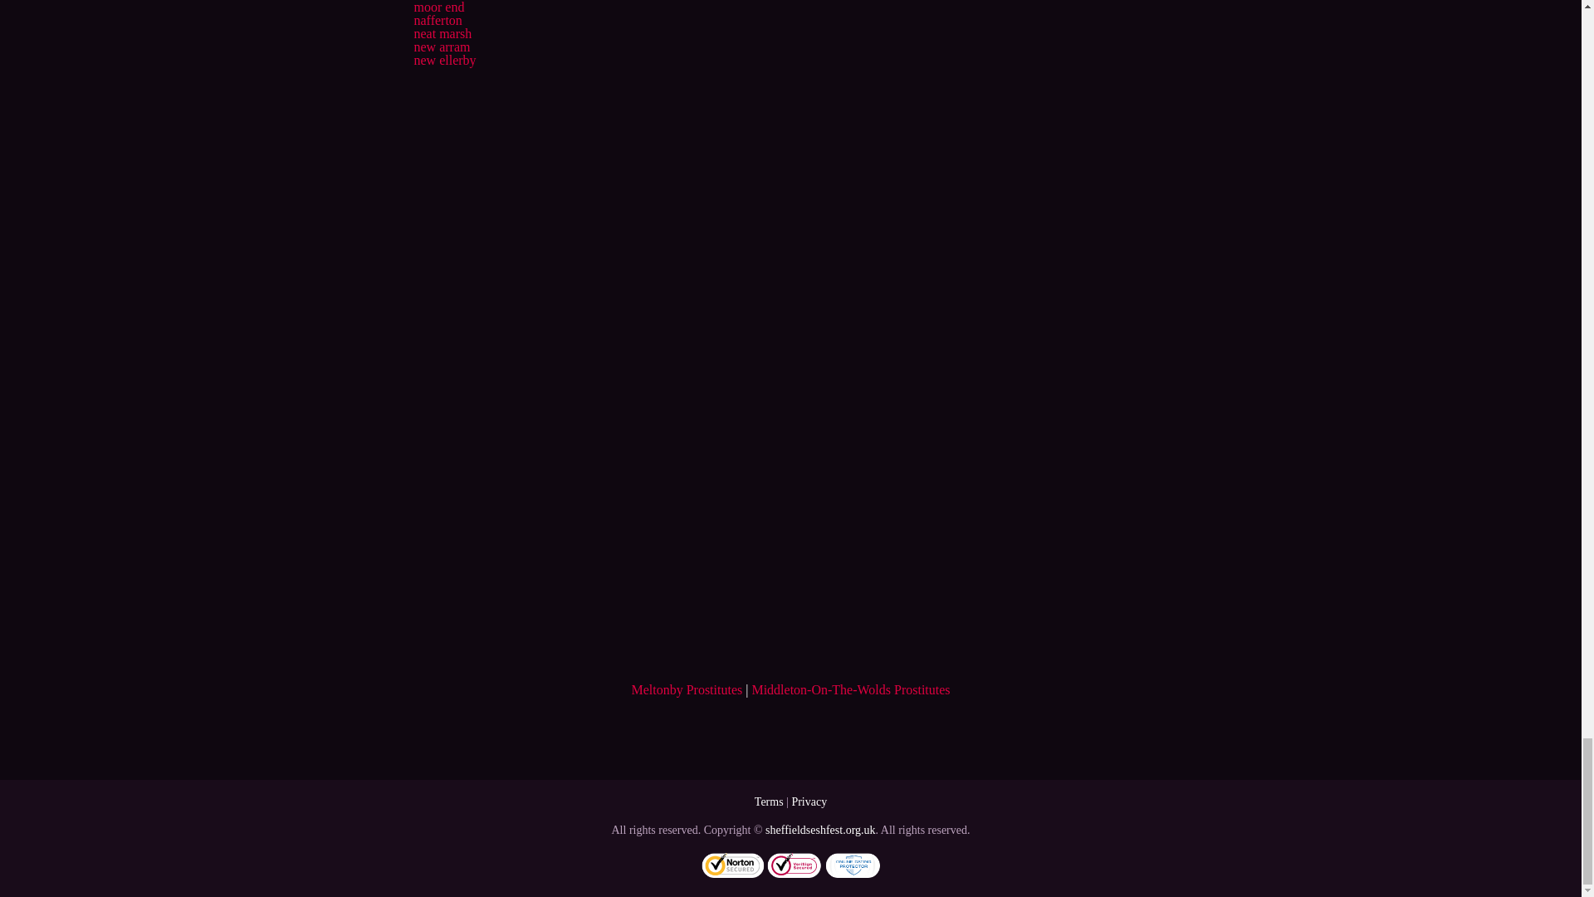 Image resolution: width=1594 pixels, height=897 pixels. I want to click on new arram, so click(442, 47).